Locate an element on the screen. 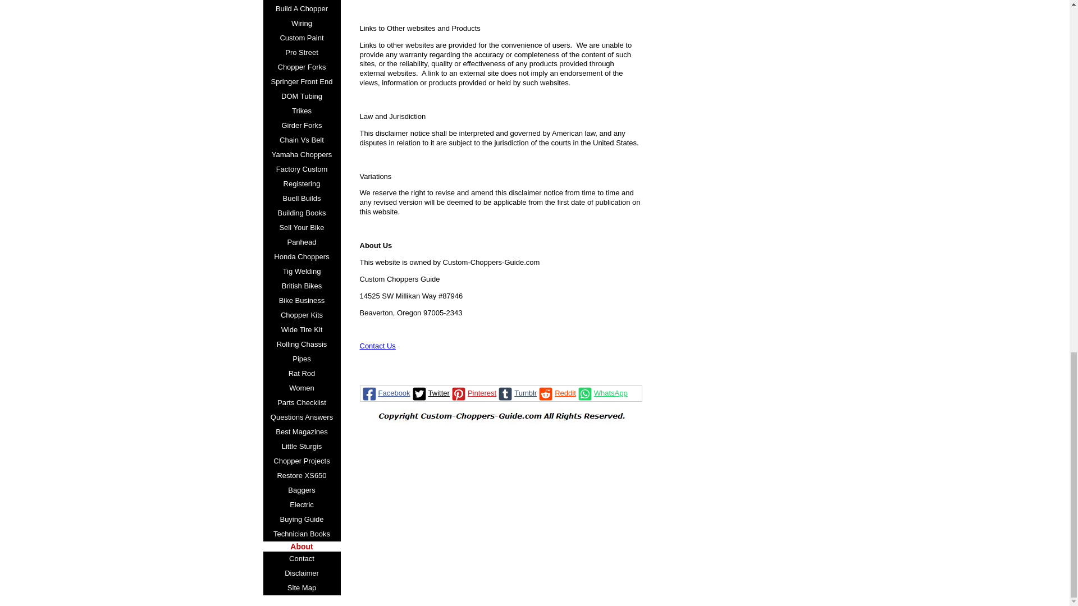  Springer Front End is located at coordinates (302, 81).